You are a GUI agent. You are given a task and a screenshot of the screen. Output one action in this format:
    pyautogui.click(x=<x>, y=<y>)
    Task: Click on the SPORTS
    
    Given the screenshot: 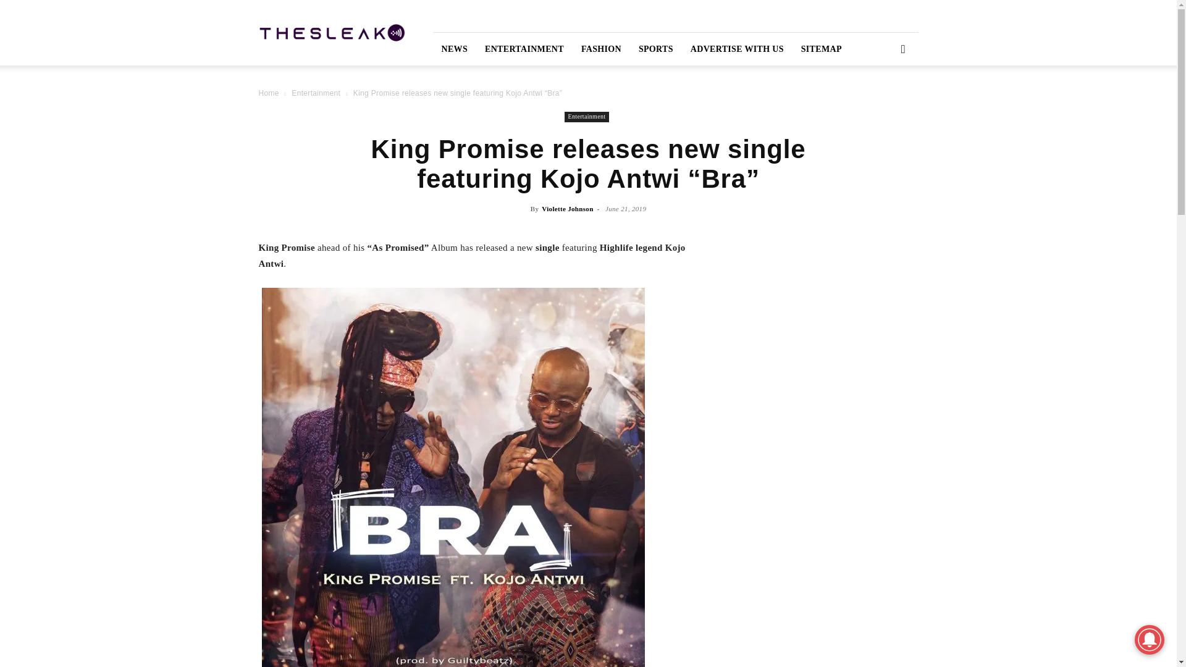 What is the action you would take?
    pyautogui.click(x=656, y=48)
    